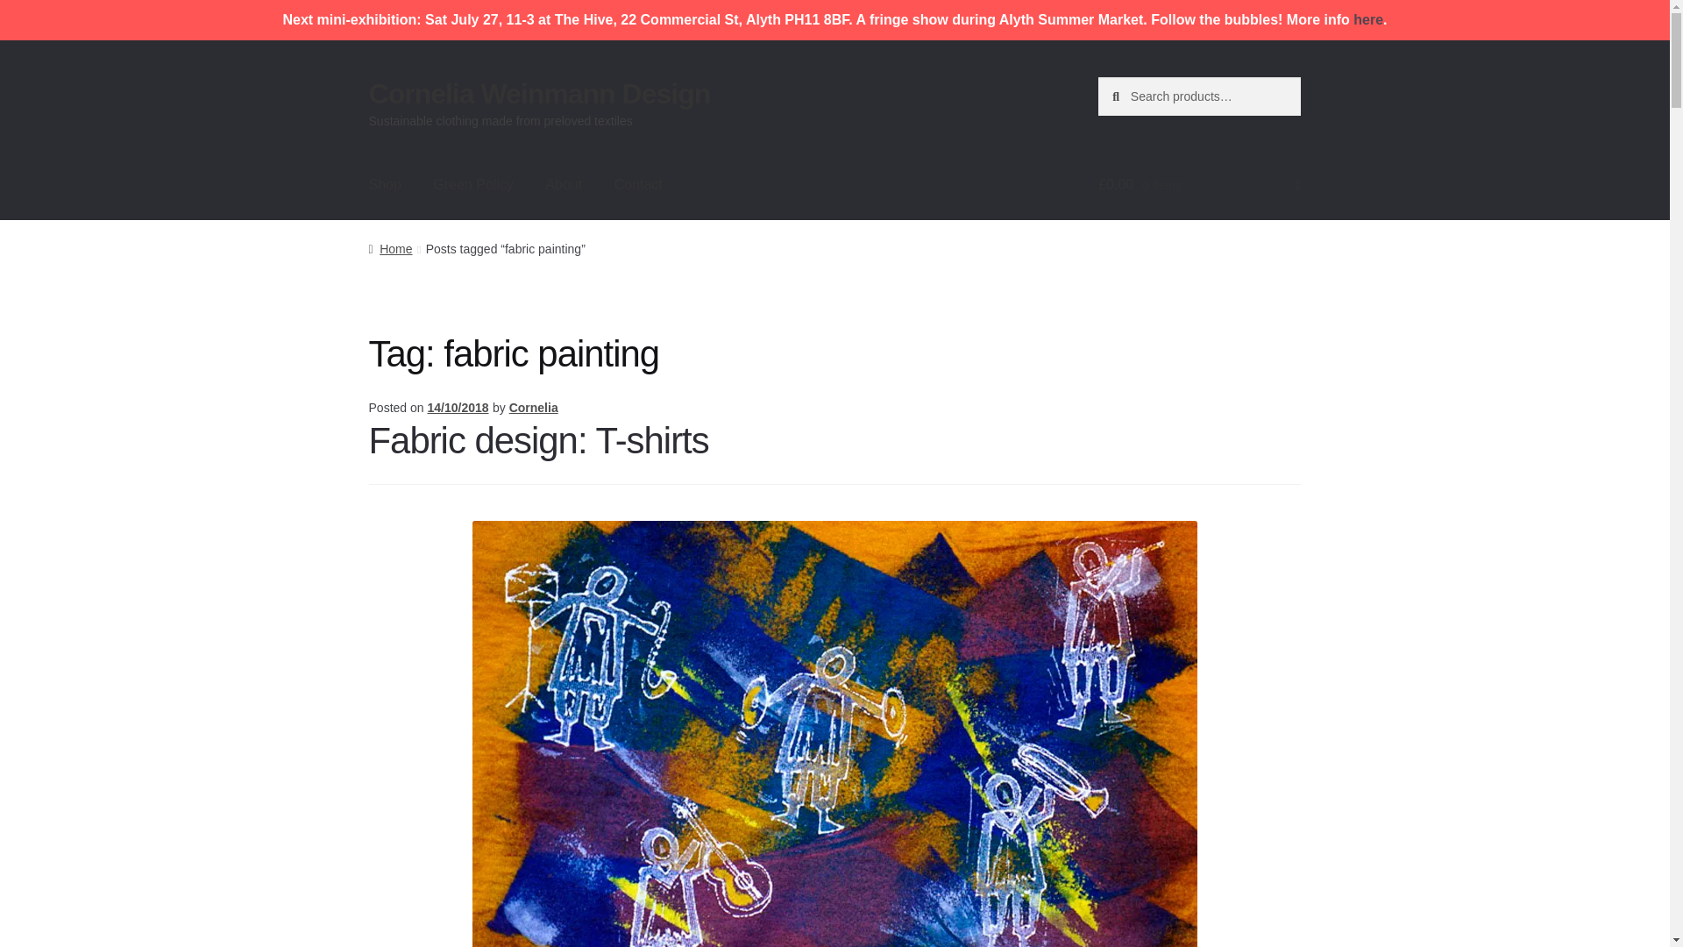 Image resolution: width=1683 pixels, height=947 pixels. What do you see at coordinates (539, 93) in the screenshot?
I see `Cornelia Weinmann Design` at bounding box center [539, 93].